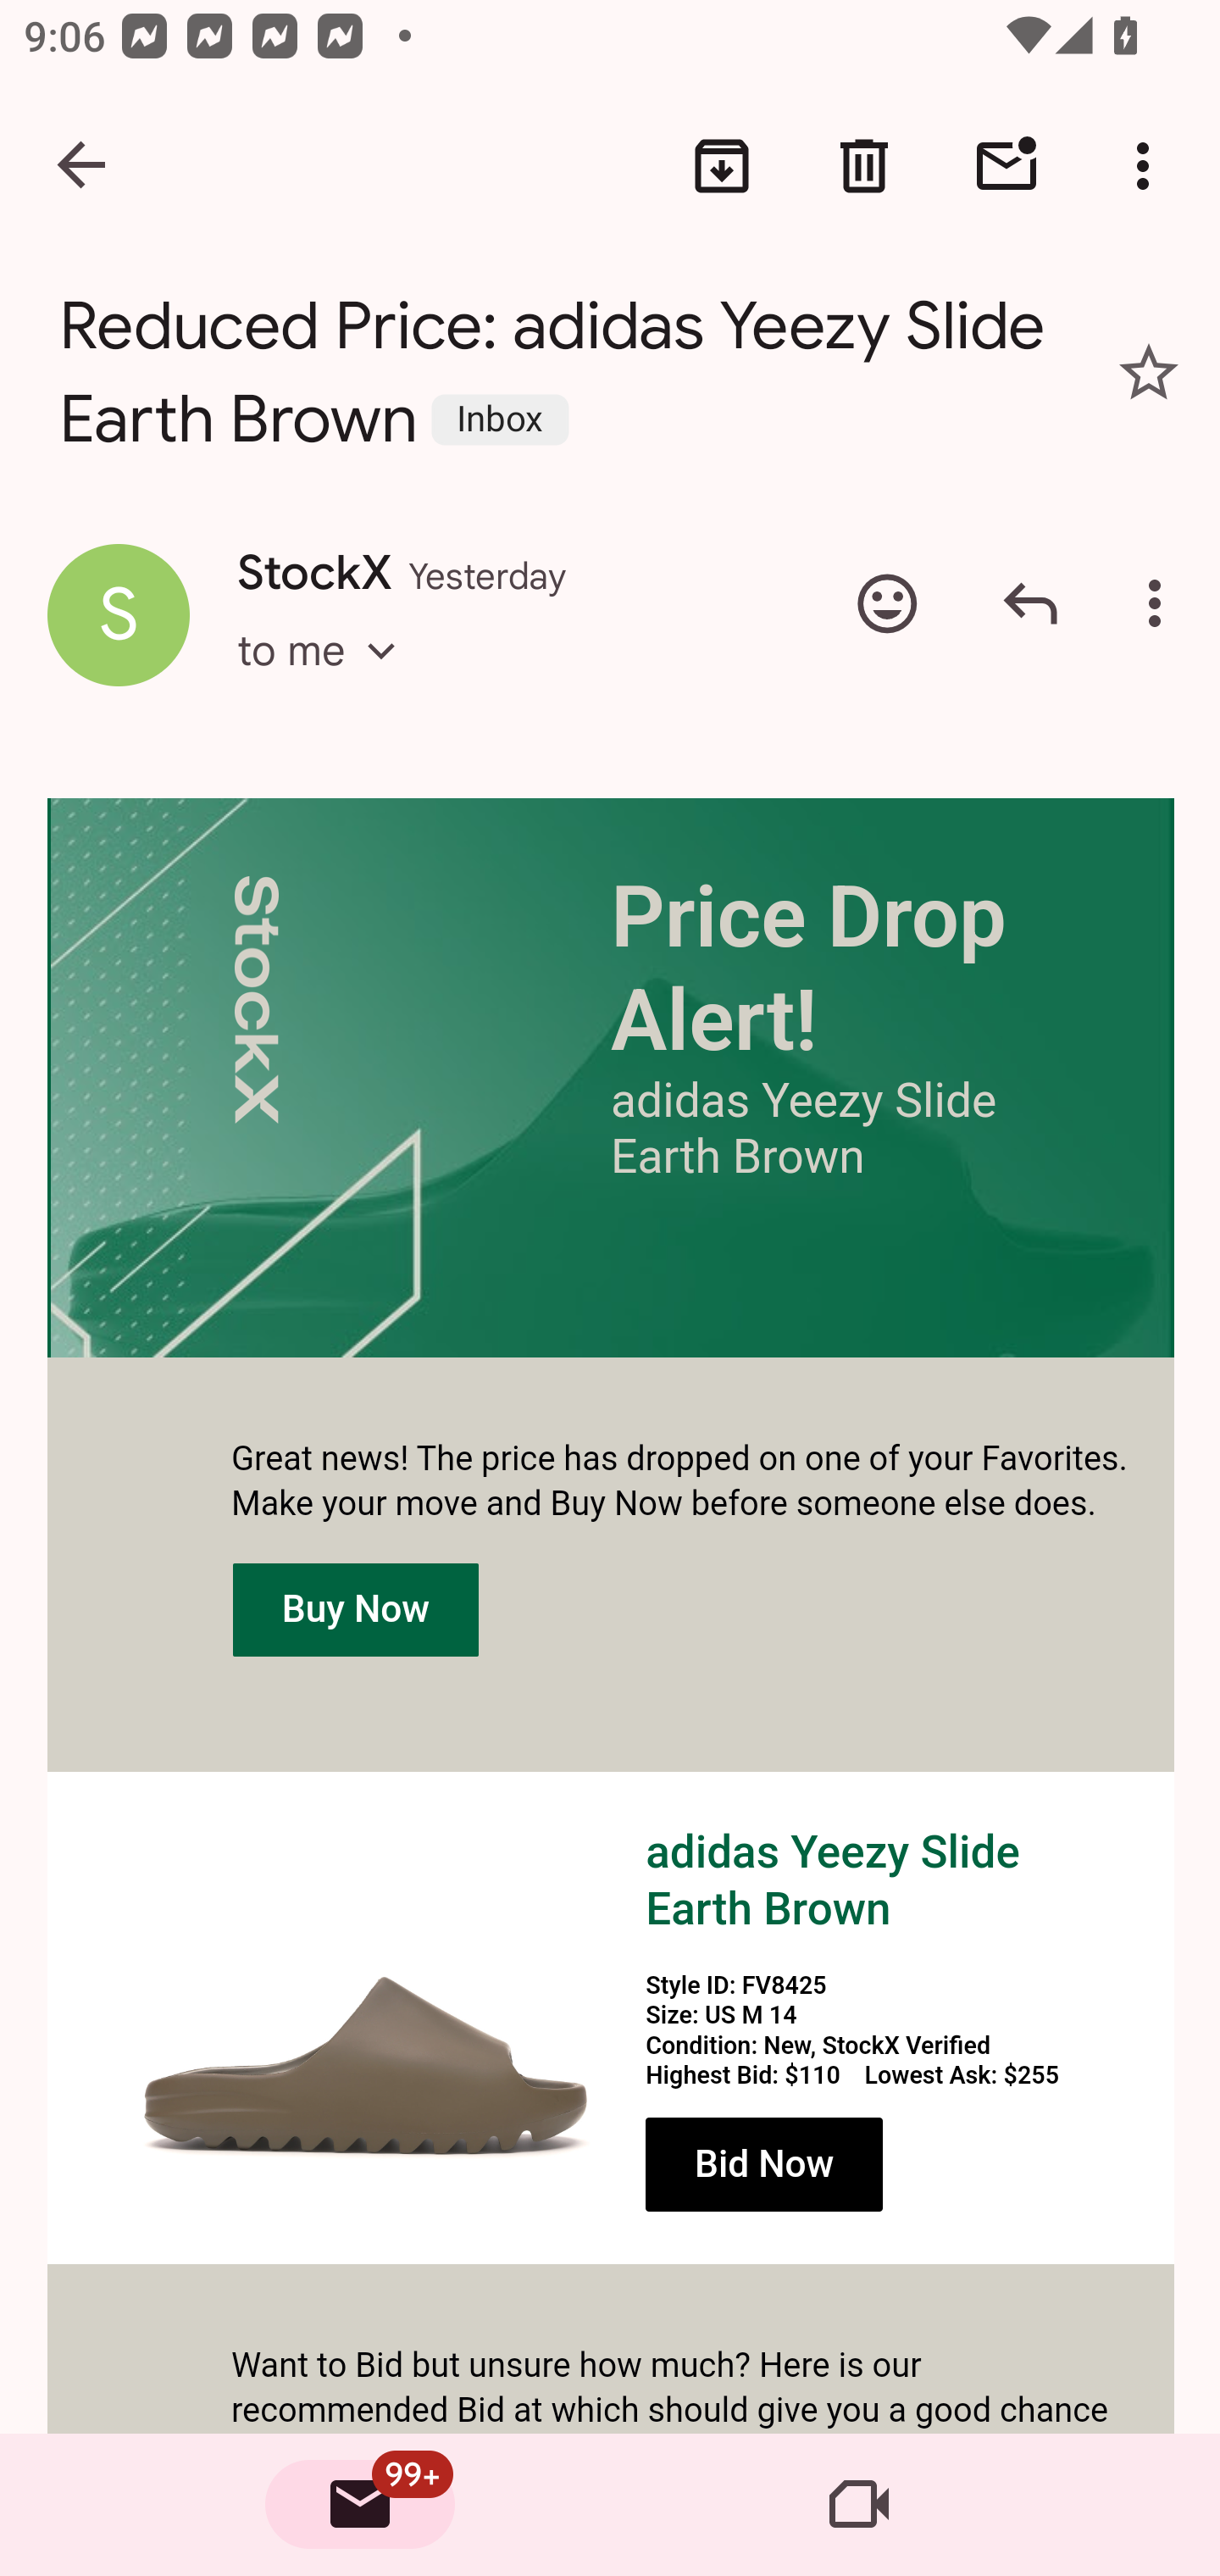 Image resolution: width=1220 pixels, height=2576 pixels. I want to click on Mark unread, so click(1006, 166).